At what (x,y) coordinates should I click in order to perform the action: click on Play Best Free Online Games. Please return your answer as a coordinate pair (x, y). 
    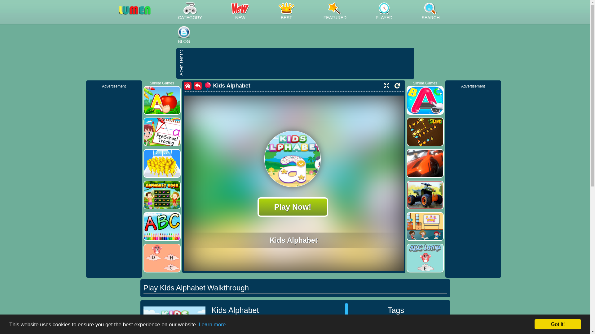
    Looking at the image, I should click on (144, 15).